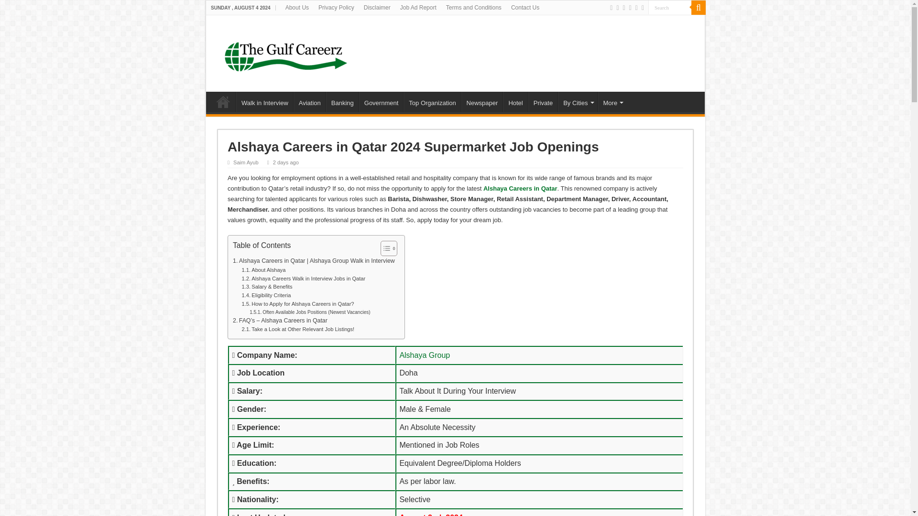  I want to click on Government, so click(381, 102).